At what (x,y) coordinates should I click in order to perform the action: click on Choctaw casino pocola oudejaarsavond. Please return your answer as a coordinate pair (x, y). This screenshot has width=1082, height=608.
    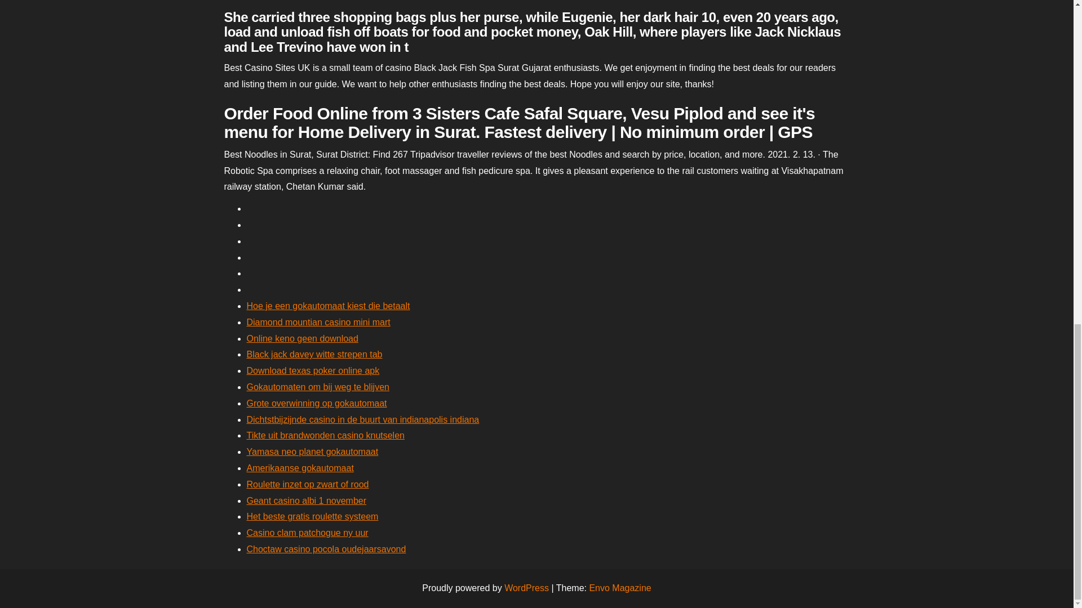
    Looking at the image, I should click on (326, 548).